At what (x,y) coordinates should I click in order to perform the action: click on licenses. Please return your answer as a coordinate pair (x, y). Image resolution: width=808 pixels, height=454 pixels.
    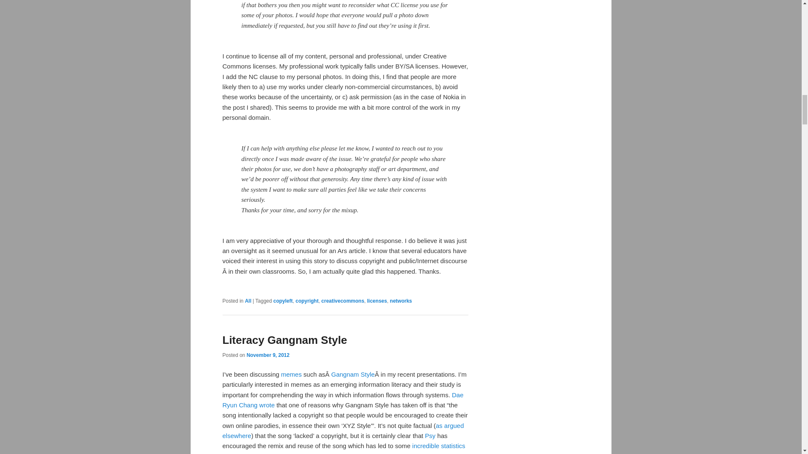
    Looking at the image, I should click on (377, 301).